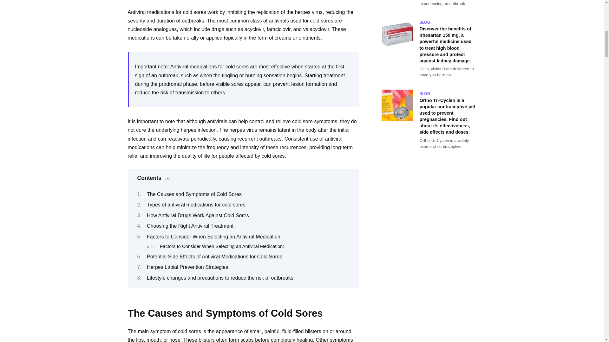 Image resolution: width=609 pixels, height=342 pixels. I want to click on Types of antiviral medications for cold sores, so click(196, 205).